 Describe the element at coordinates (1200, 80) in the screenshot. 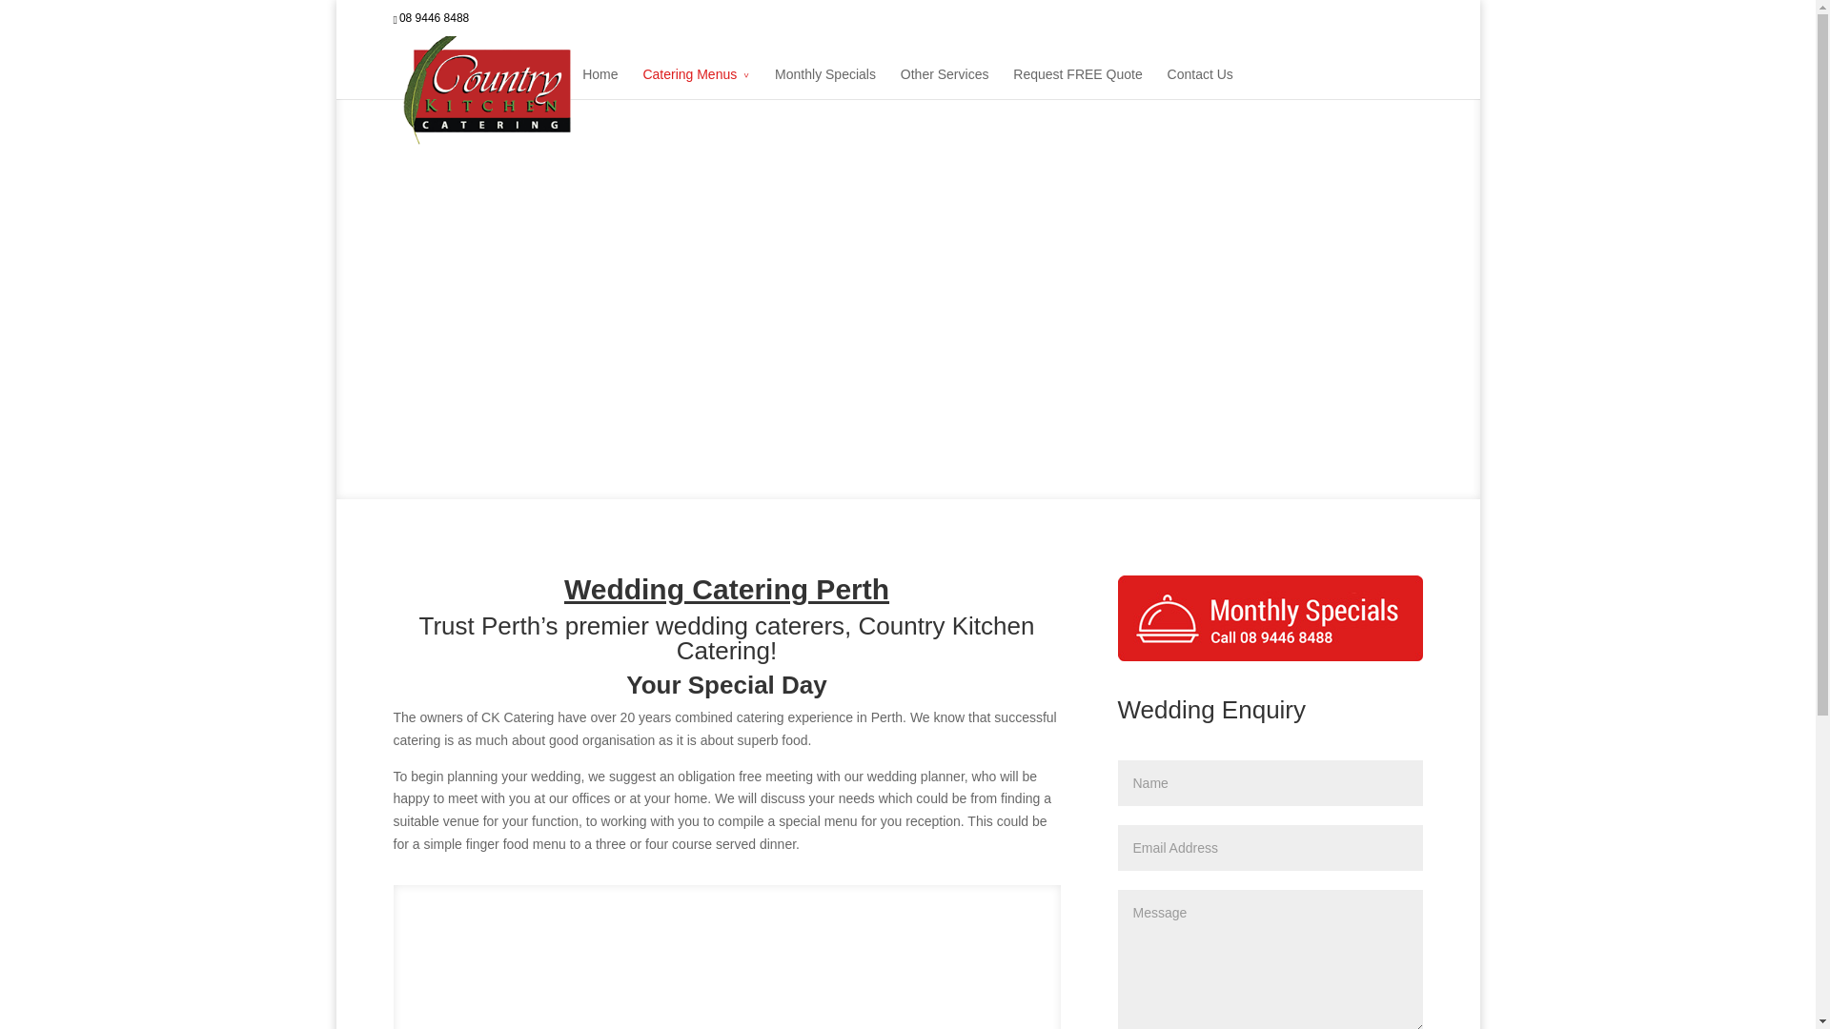

I see `Contact Us` at that location.